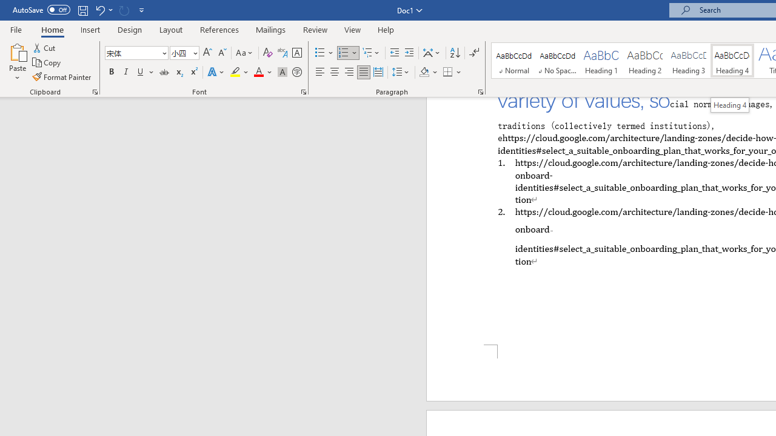  Describe the element at coordinates (132, 53) in the screenshot. I see `Font` at that location.